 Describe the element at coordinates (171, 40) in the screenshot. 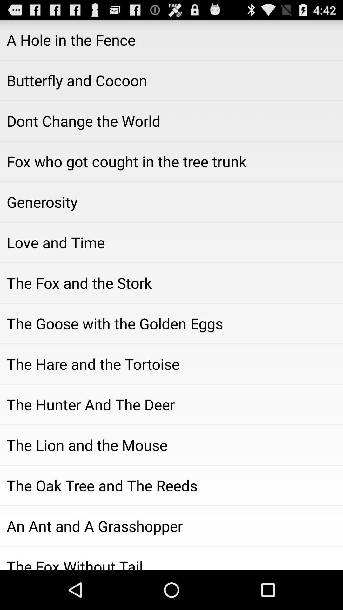

I see `flip to the a hole in app` at that location.